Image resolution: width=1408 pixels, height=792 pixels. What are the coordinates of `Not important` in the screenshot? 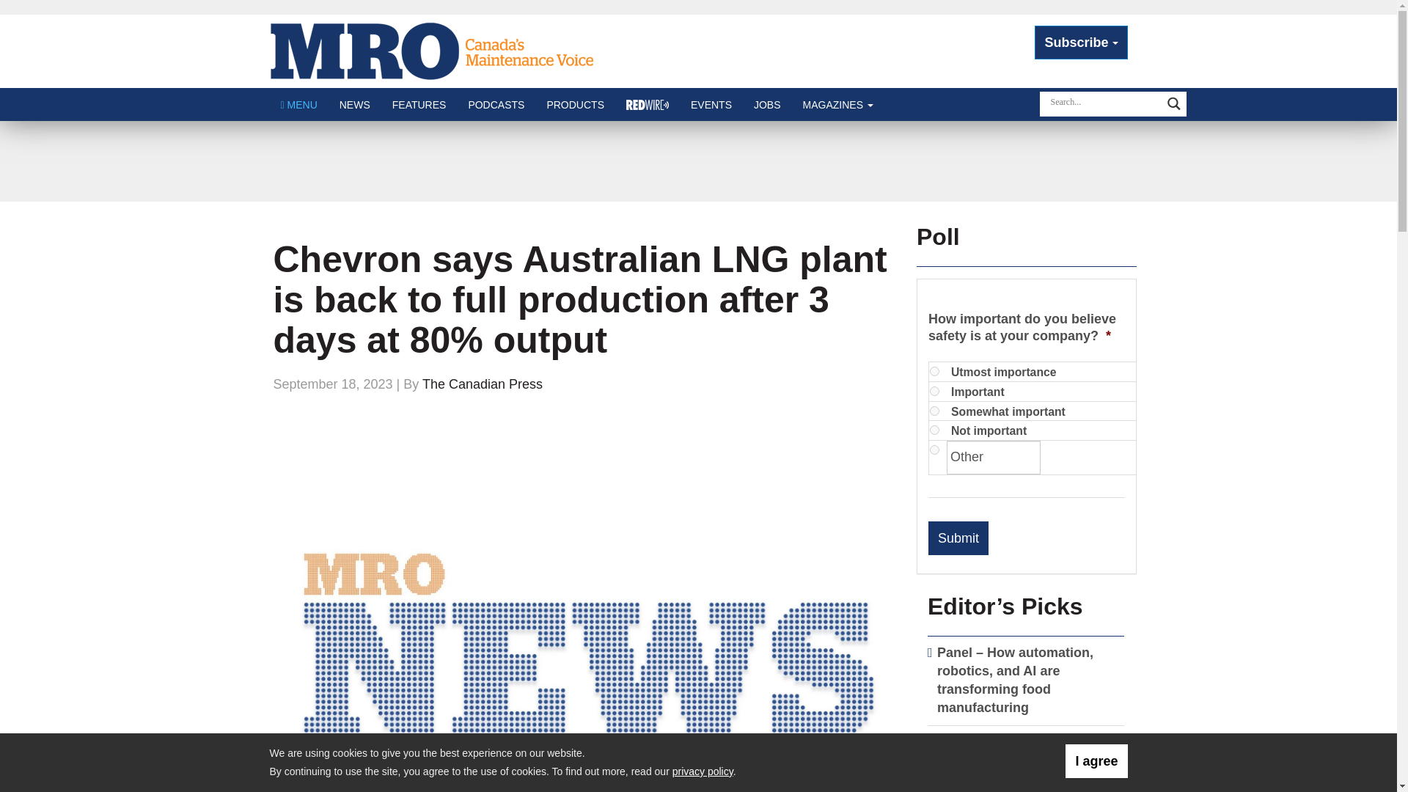 It's located at (934, 430).